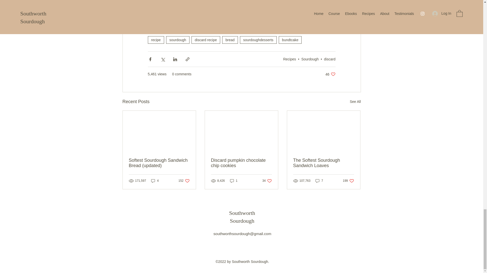 This screenshot has width=487, height=273. I want to click on 1, so click(329, 59).